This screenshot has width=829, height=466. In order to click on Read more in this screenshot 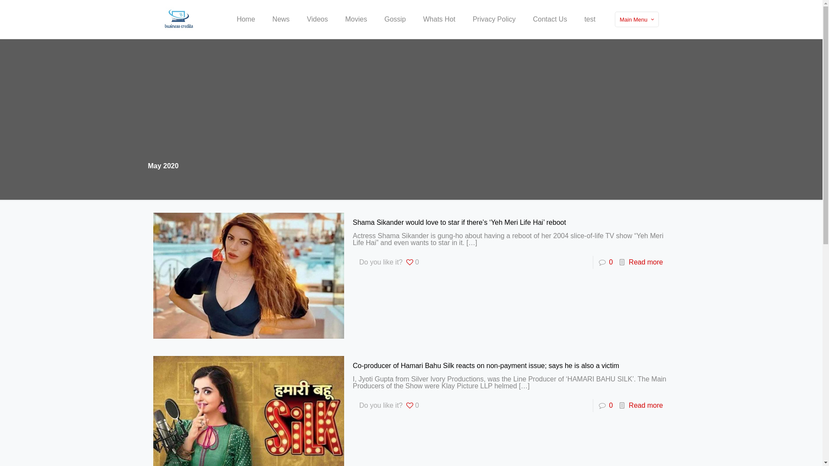, I will do `click(646, 262)`.